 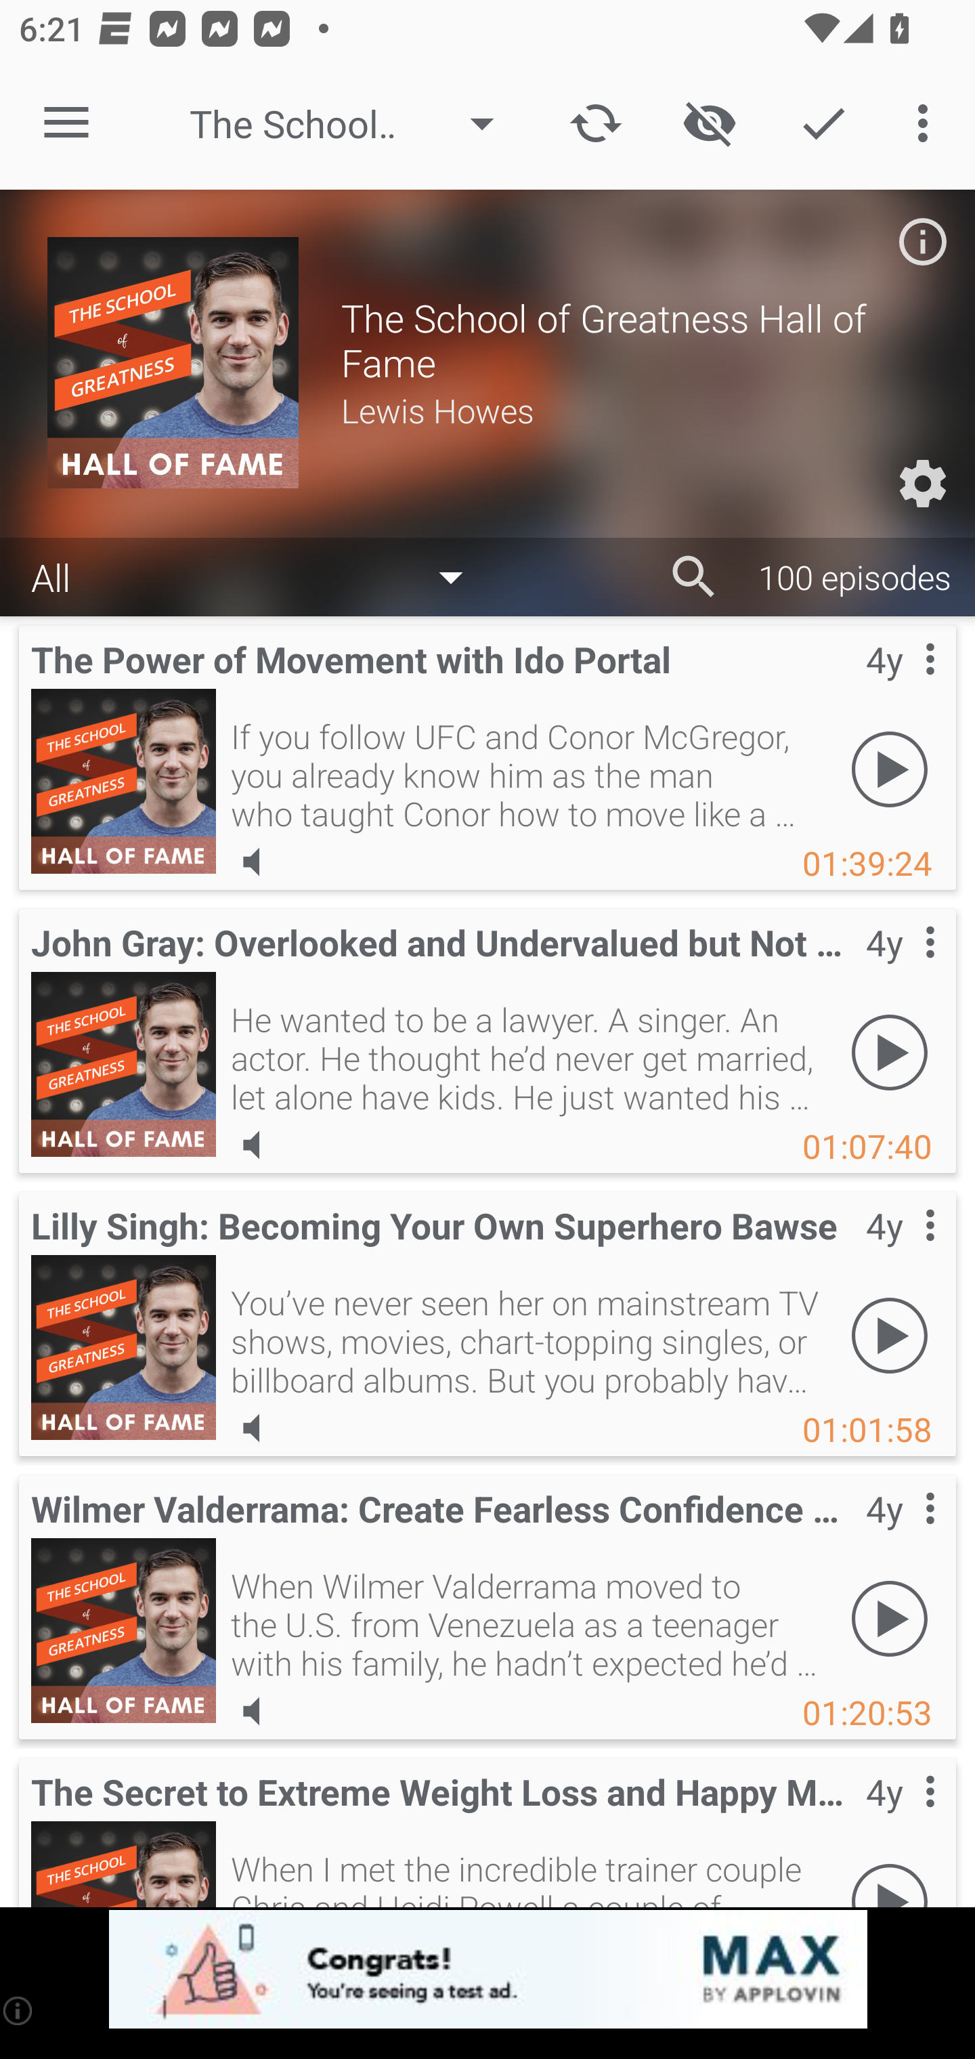 What do you see at coordinates (694, 577) in the screenshot?
I see `Search` at bounding box center [694, 577].